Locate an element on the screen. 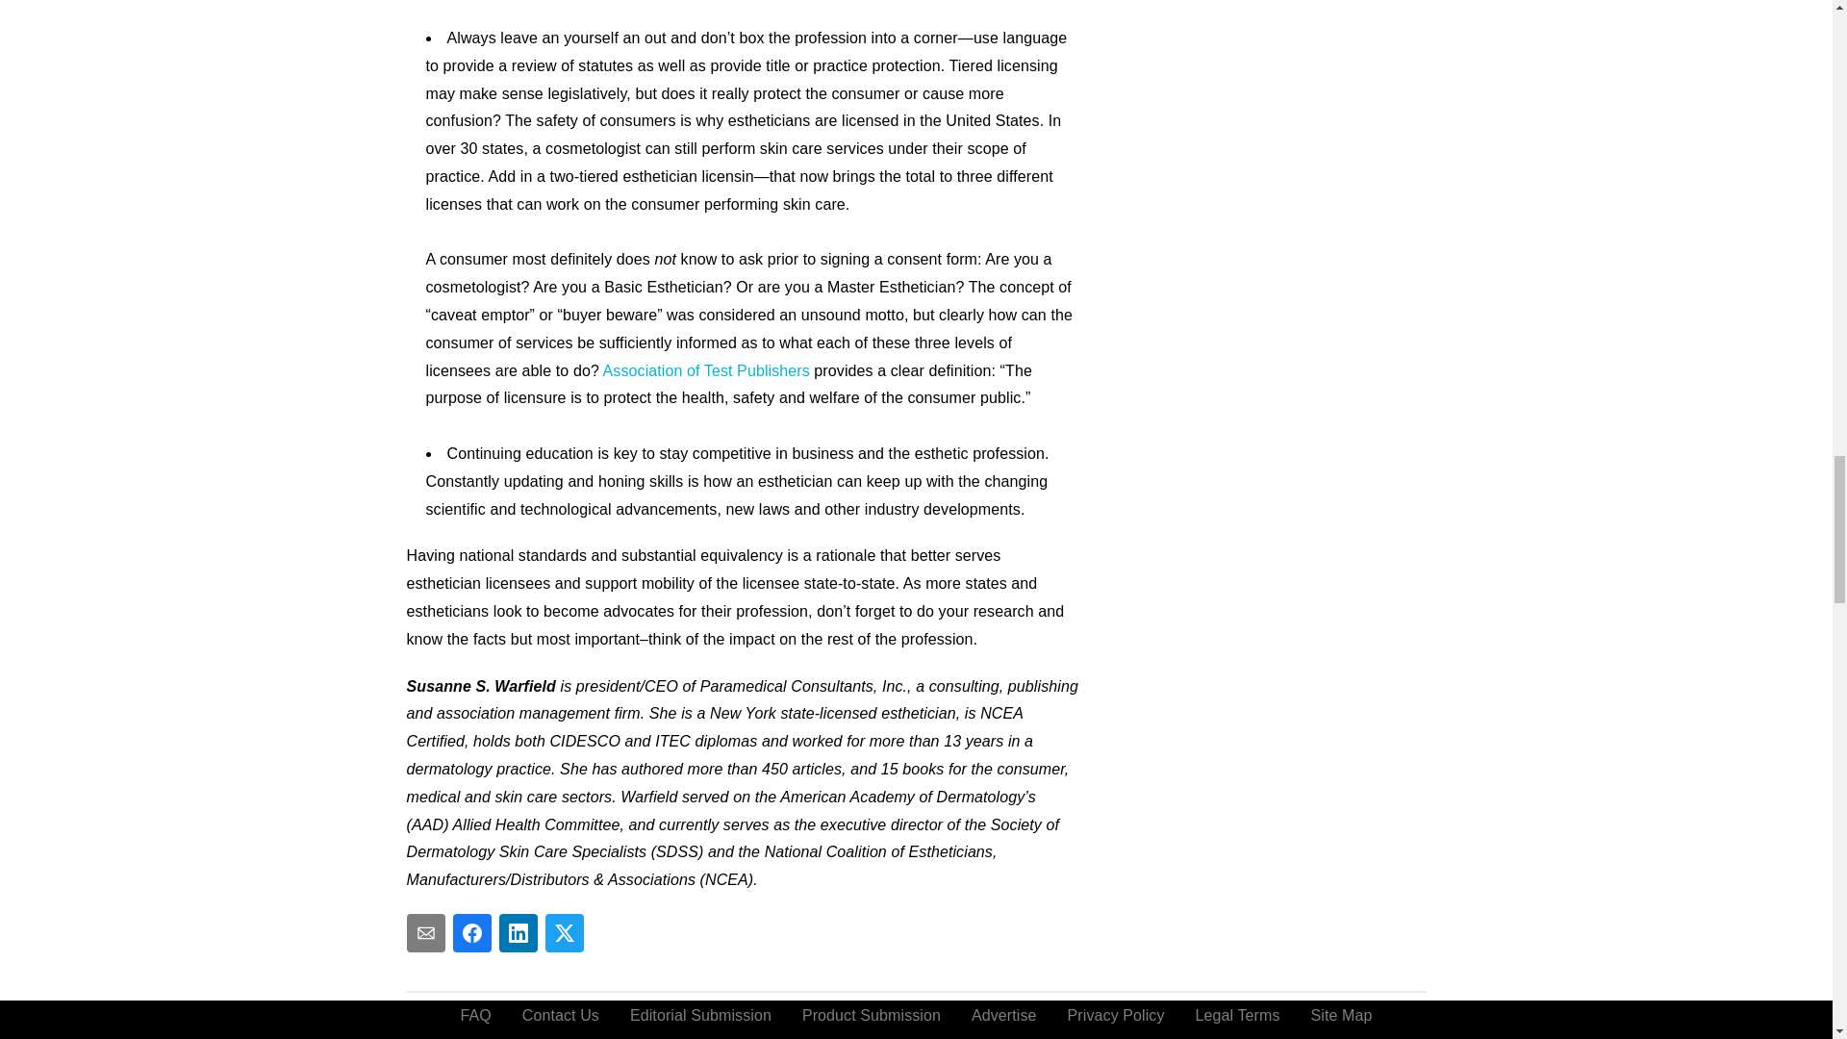  Share To linkedin is located at coordinates (518, 933).